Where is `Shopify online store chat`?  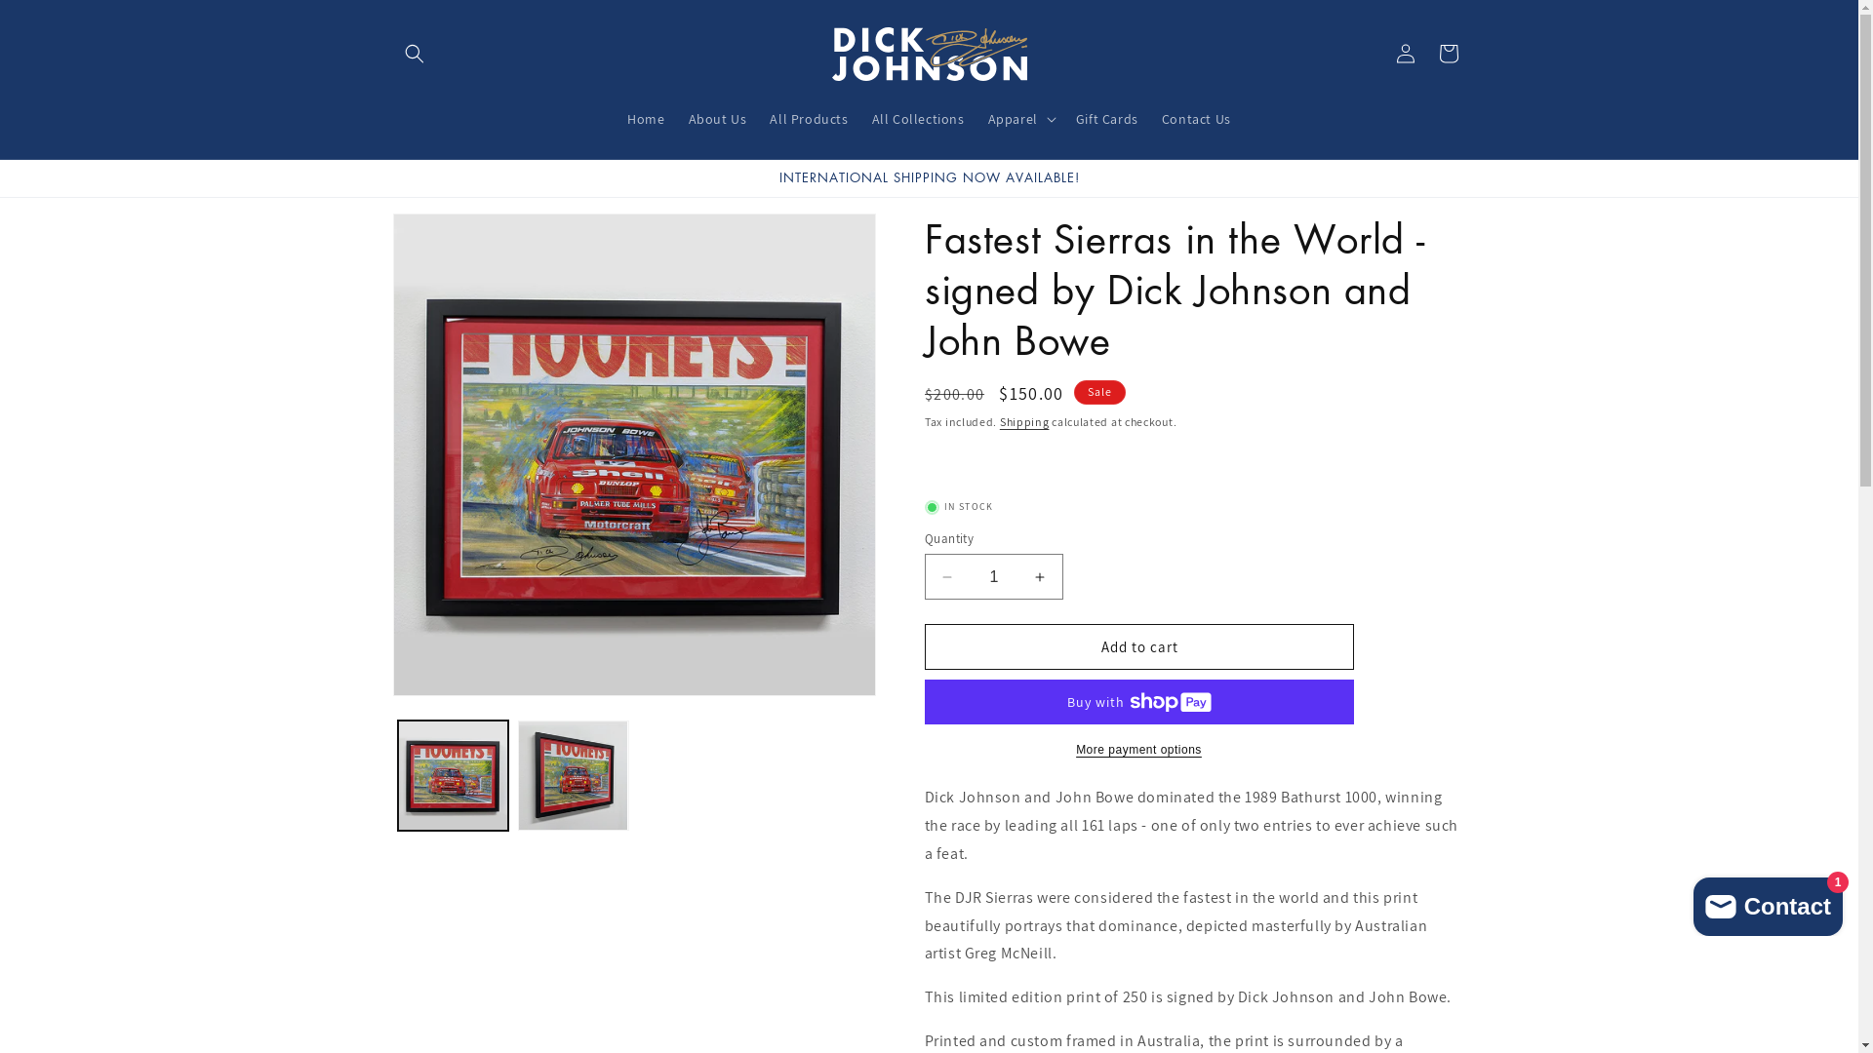 Shopify online store chat is located at coordinates (1768, 903).